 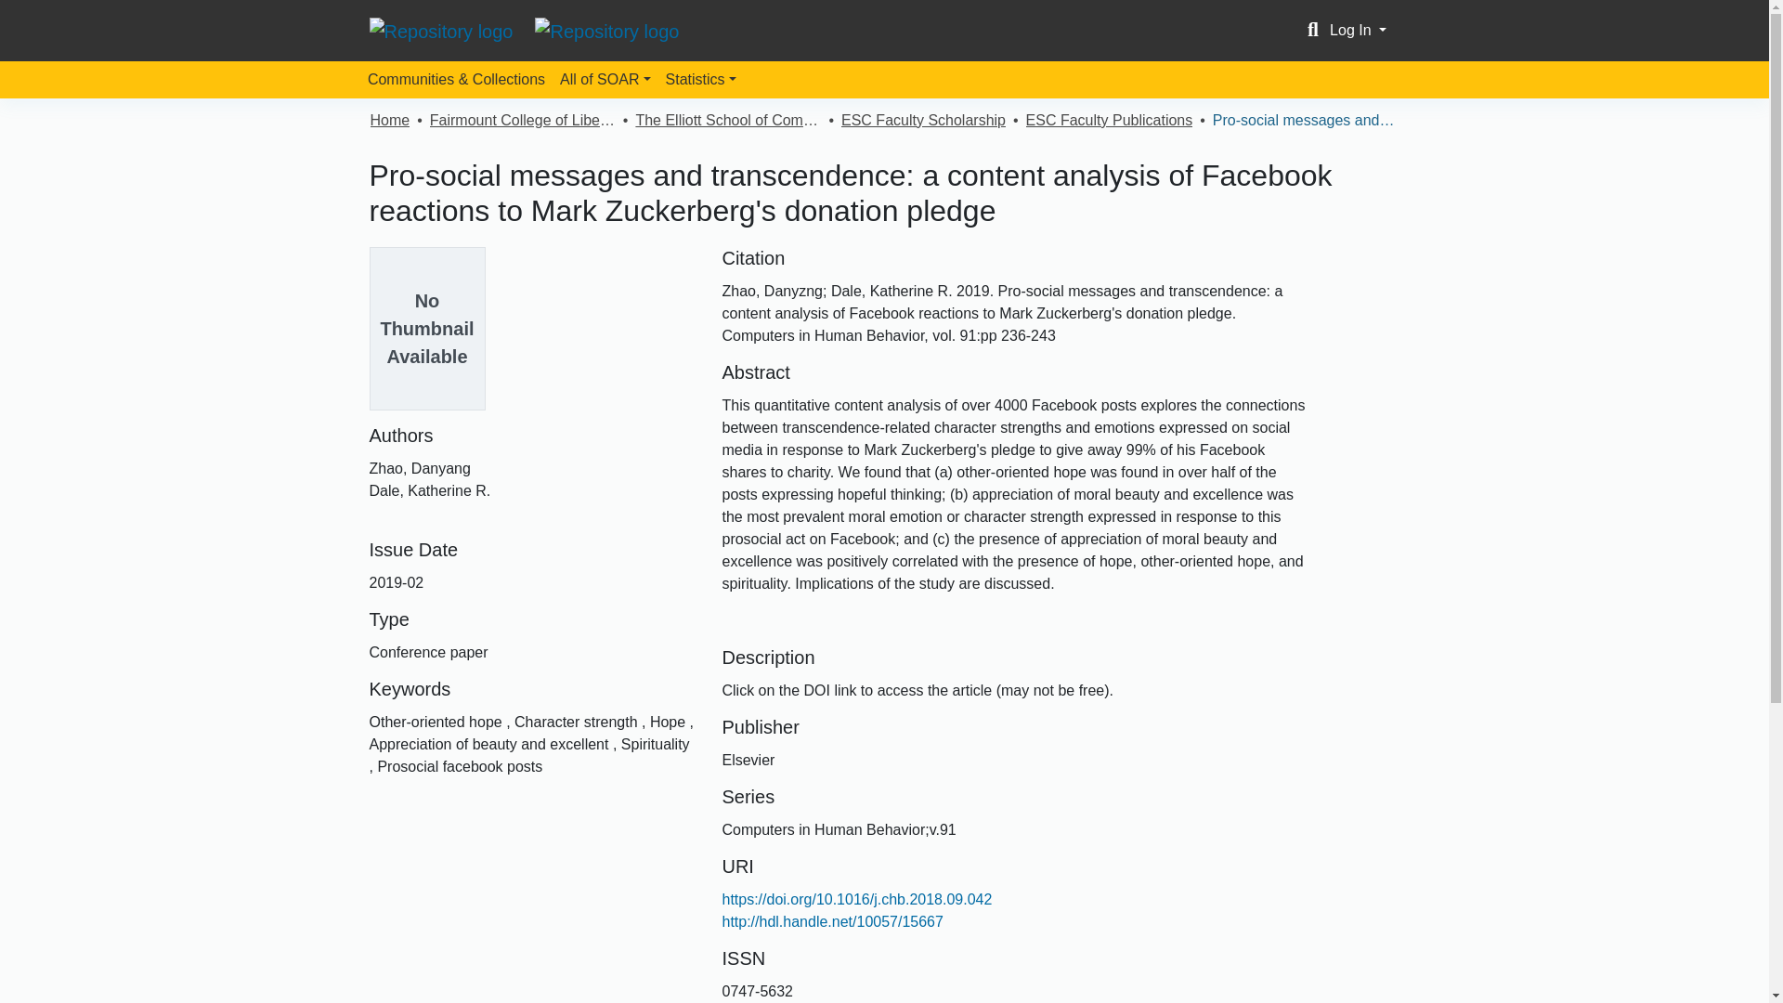 I want to click on ESC Faculty Publications, so click(x=1109, y=120).